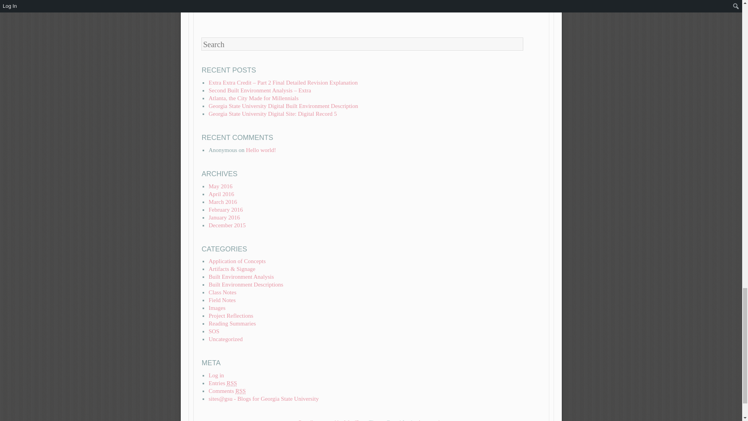 The width and height of the screenshot is (748, 421). What do you see at coordinates (227, 391) in the screenshot?
I see `The latest comments to all posts in RSS` at bounding box center [227, 391].